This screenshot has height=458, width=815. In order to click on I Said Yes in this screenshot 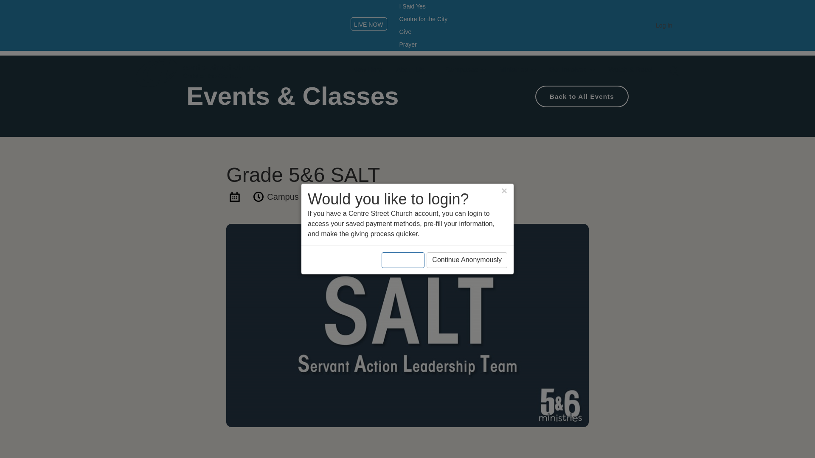, I will do `click(413, 6)`.